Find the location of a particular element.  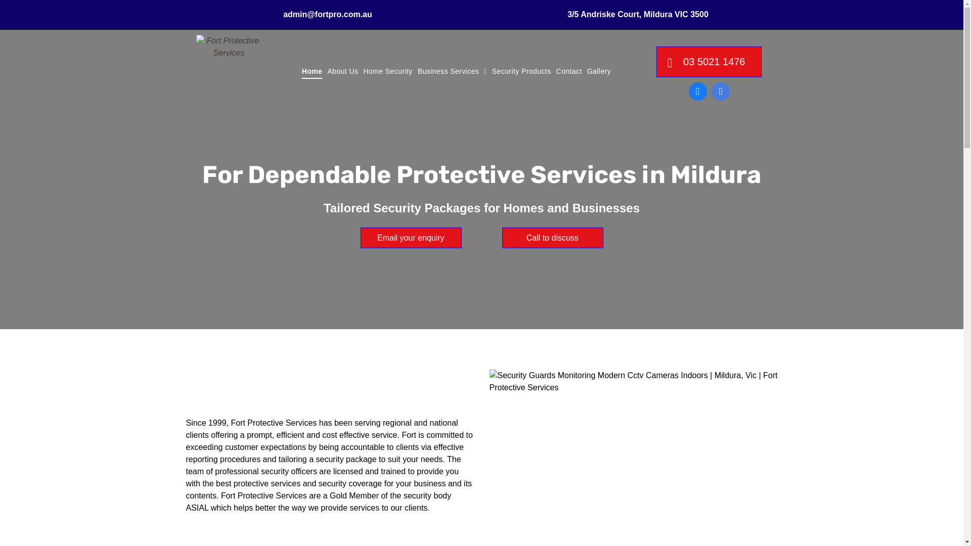

Fort Protective Services is located at coordinates (229, 71).